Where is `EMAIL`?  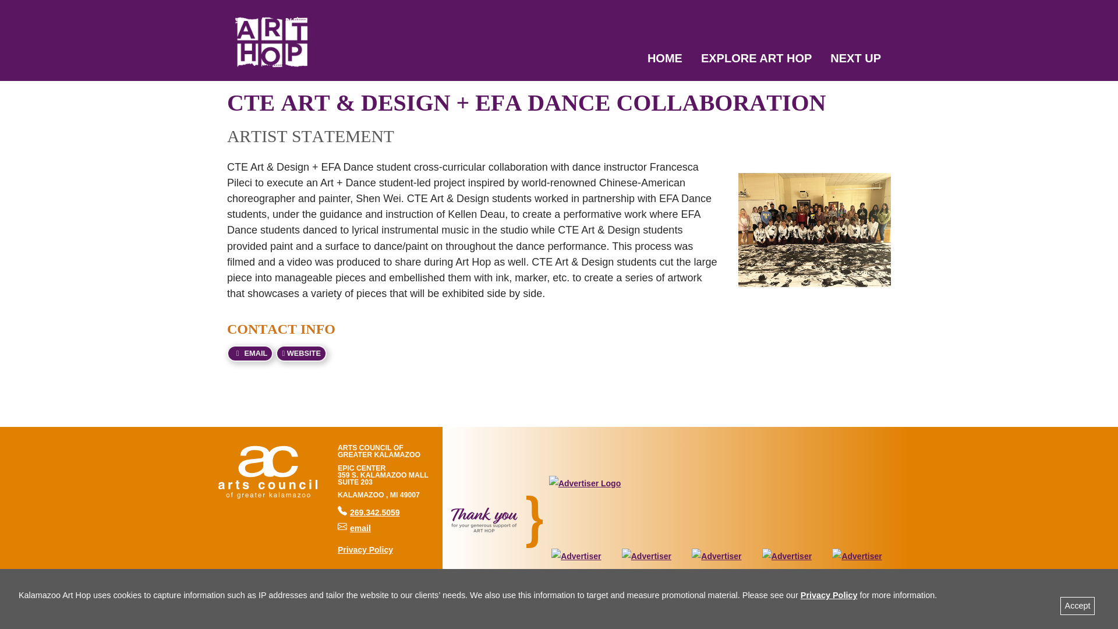
EMAIL is located at coordinates (756, 62).